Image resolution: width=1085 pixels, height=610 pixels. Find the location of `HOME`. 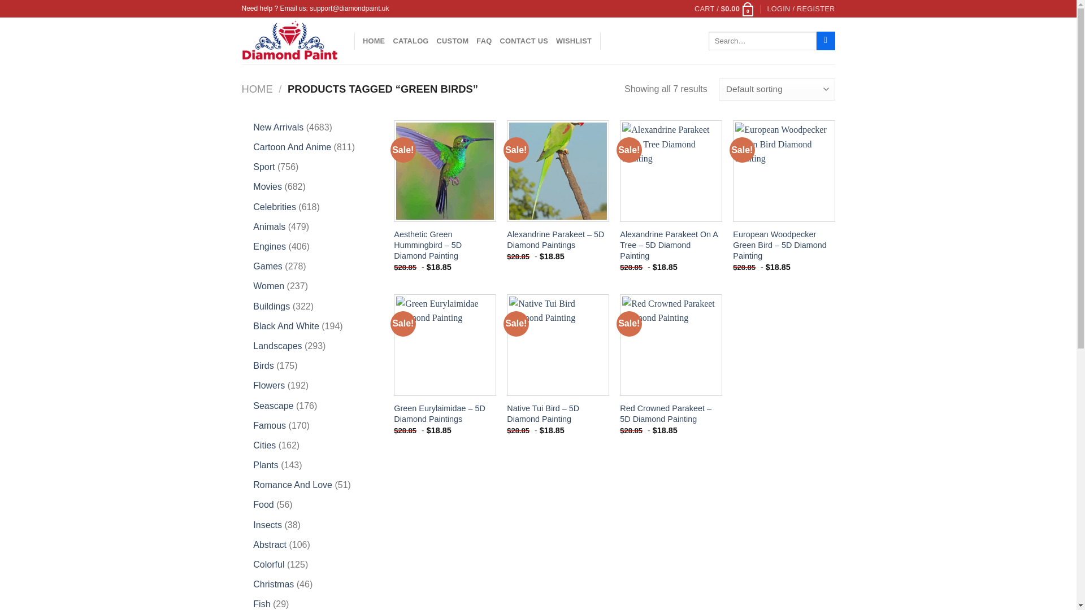

HOME is located at coordinates (374, 41).